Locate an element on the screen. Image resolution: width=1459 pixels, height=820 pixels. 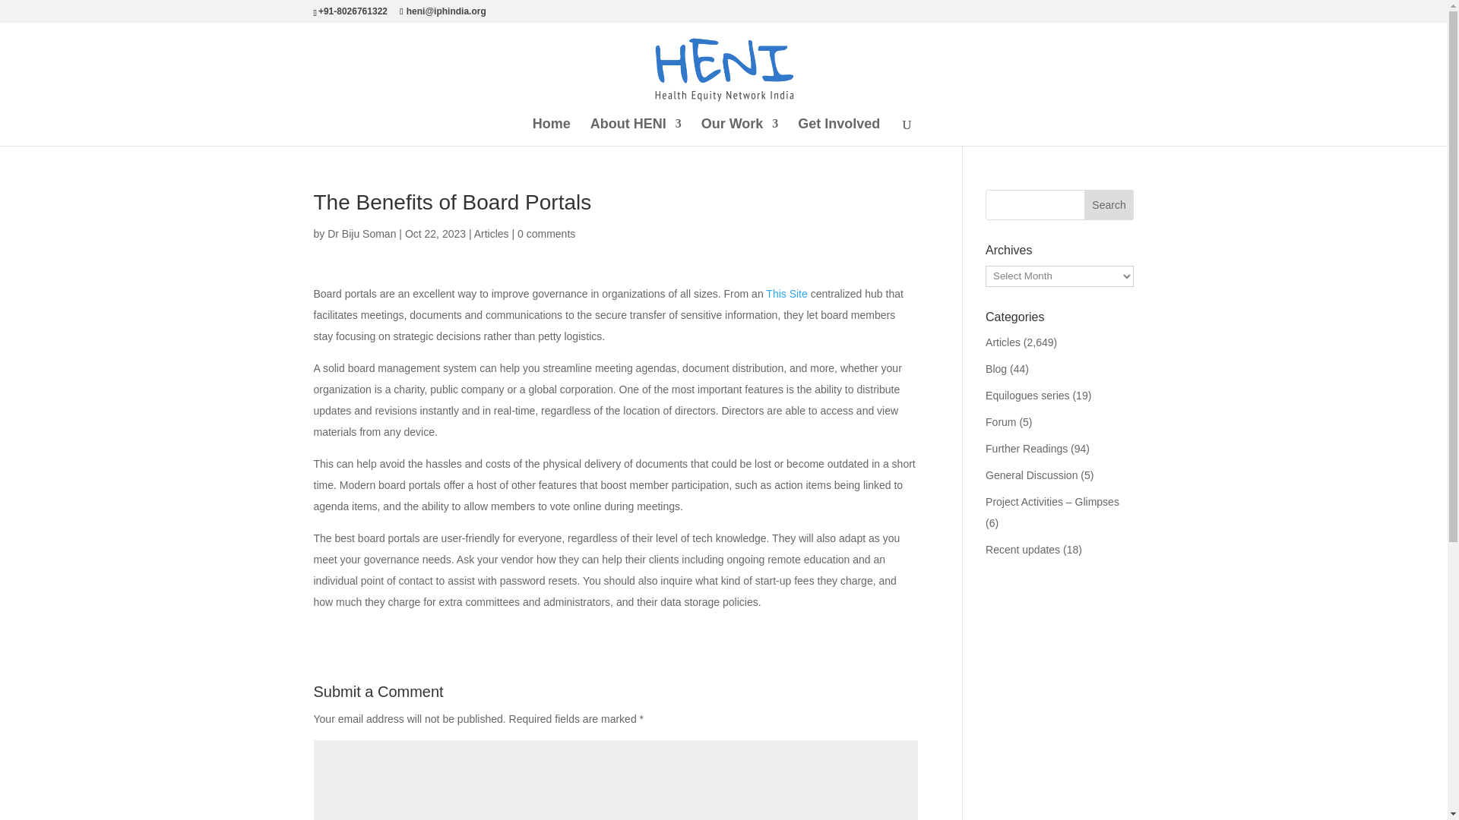
Our Work is located at coordinates (740, 132).